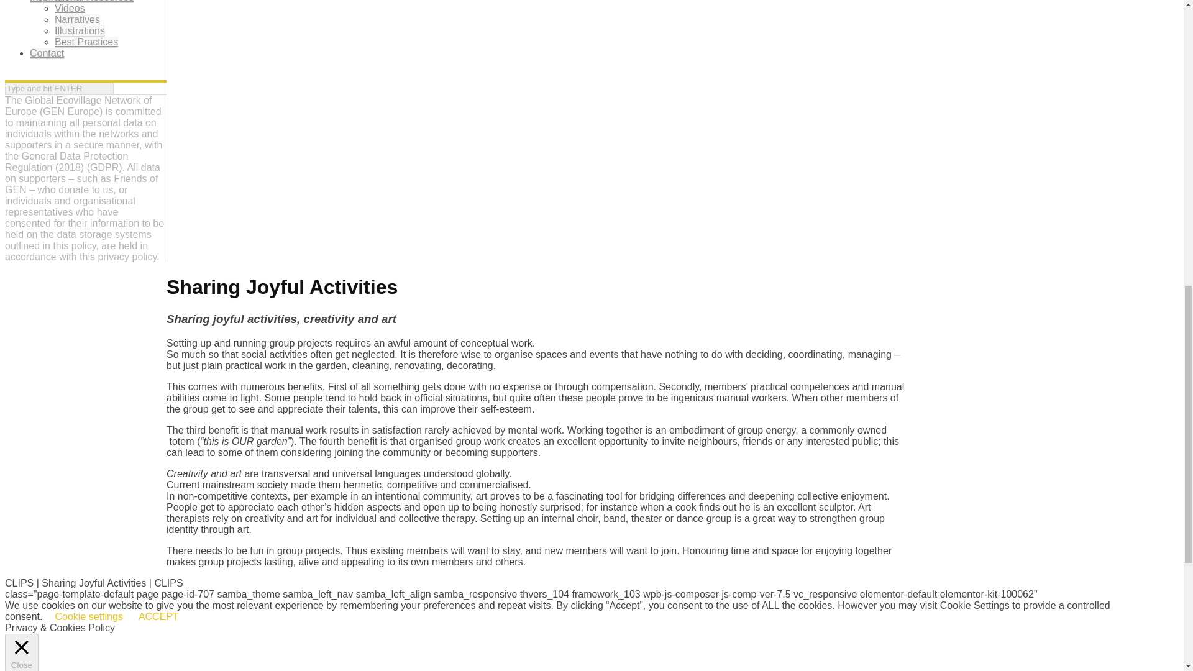 This screenshot has width=1193, height=671. I want to click on Cookie settings, so click(88, 616).